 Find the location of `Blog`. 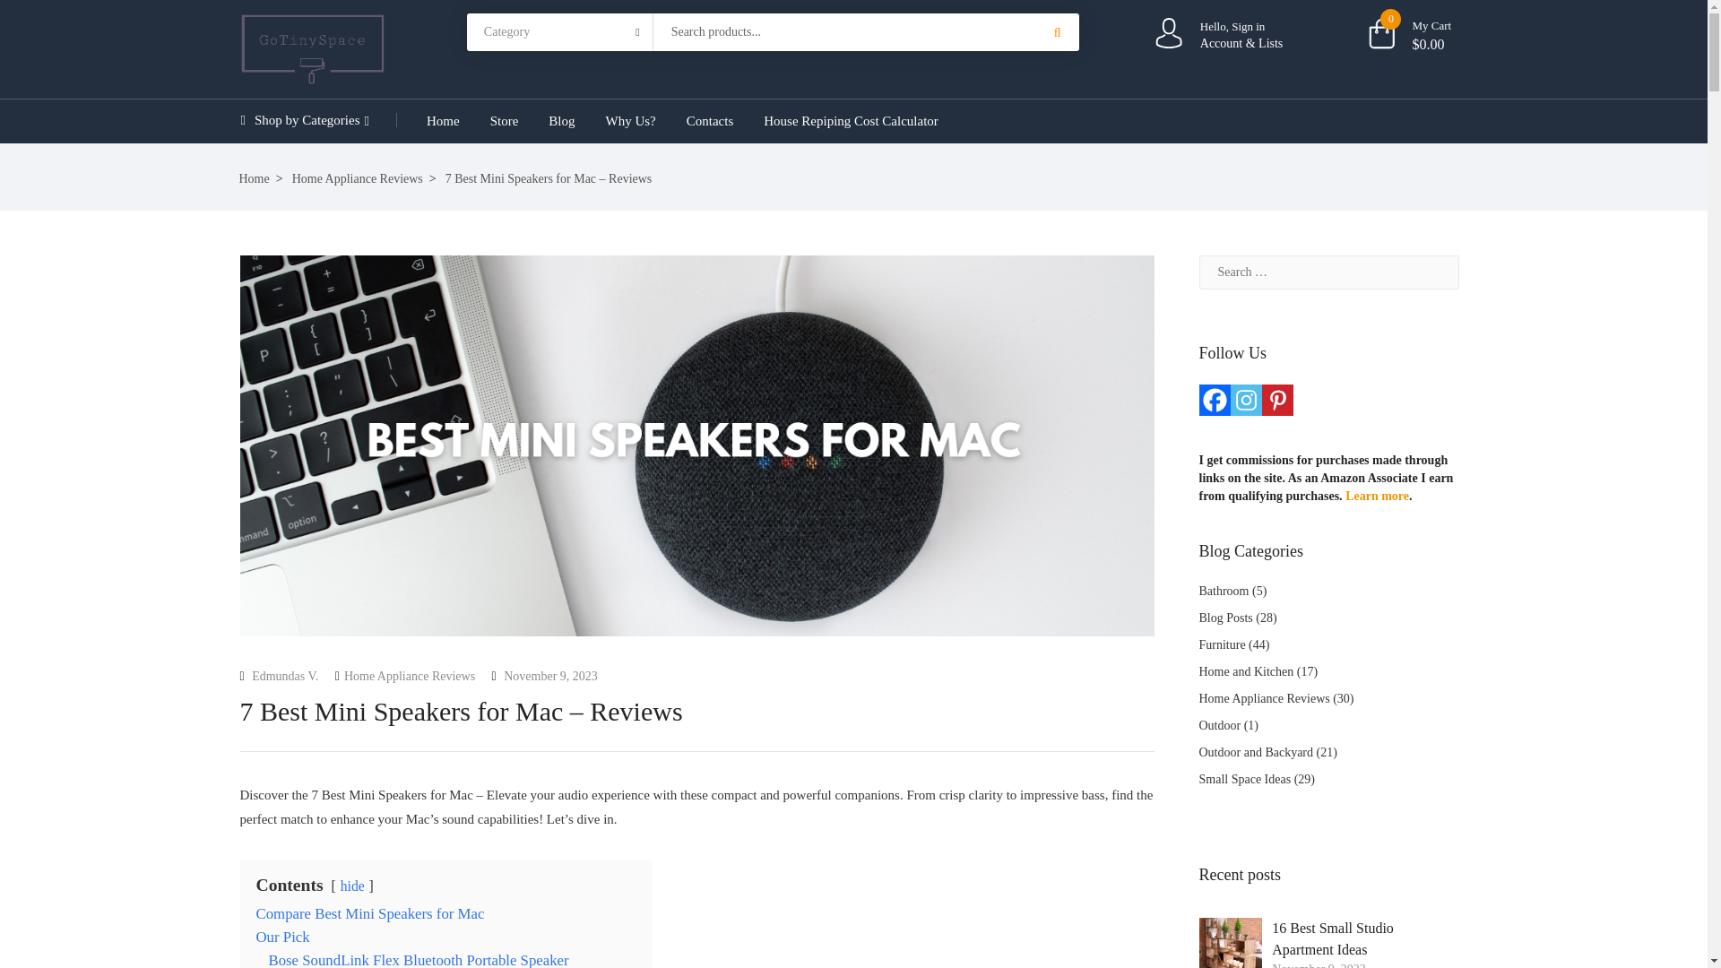

Blog is located at coordinates (561, 120).